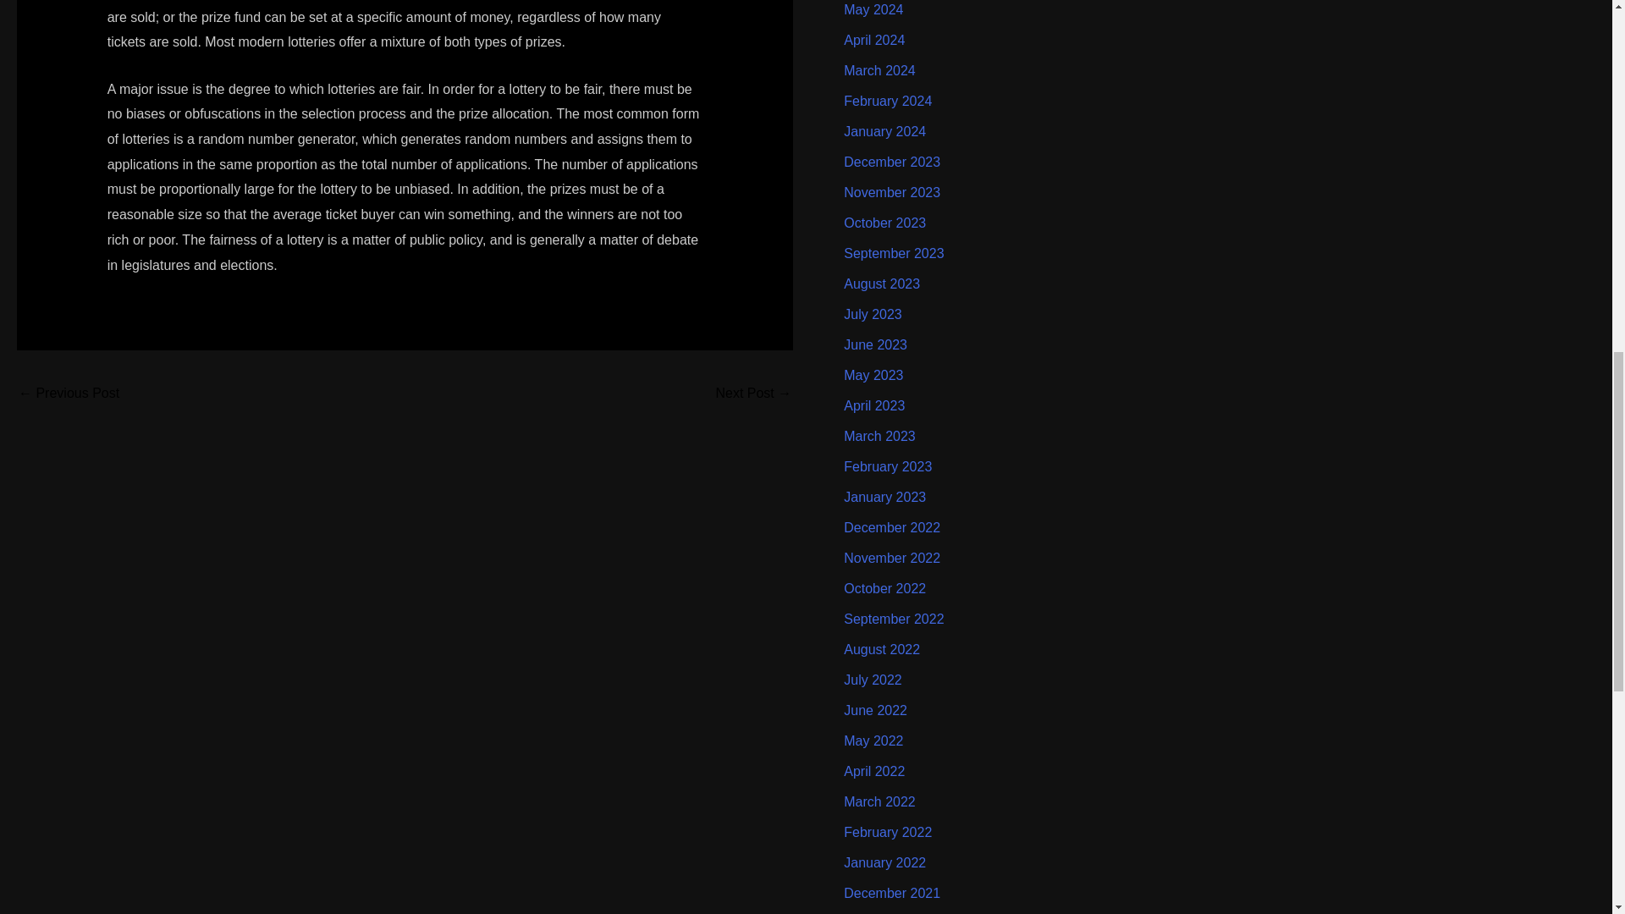 This screenshot has height=914, width=1625. I want to click on December 2022, so click(892, 526).